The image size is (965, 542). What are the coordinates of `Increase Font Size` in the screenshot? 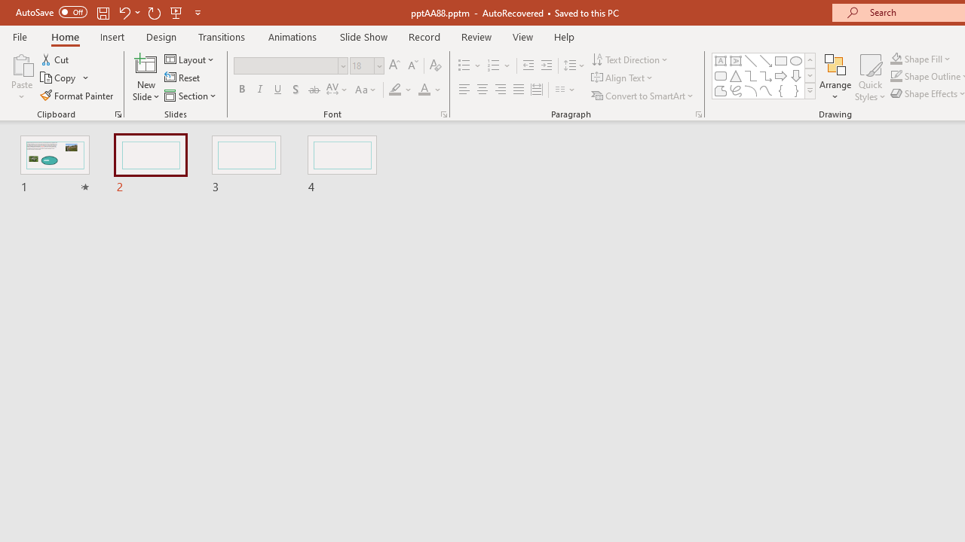 It's located at (394, 66).